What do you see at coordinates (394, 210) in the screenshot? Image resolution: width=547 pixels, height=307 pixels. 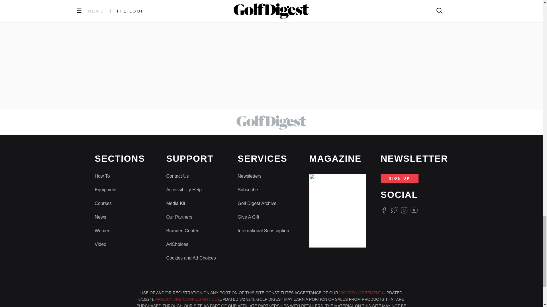 I see `Twitter Logo` at bounding box center [394, 210].